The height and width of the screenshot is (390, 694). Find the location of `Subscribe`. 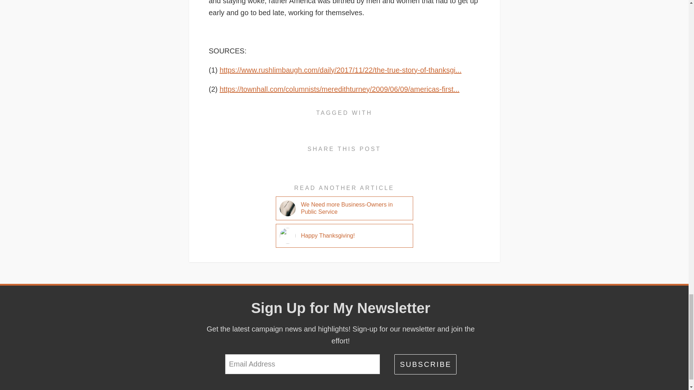

Subscribe is located at coordinates (425, 364).